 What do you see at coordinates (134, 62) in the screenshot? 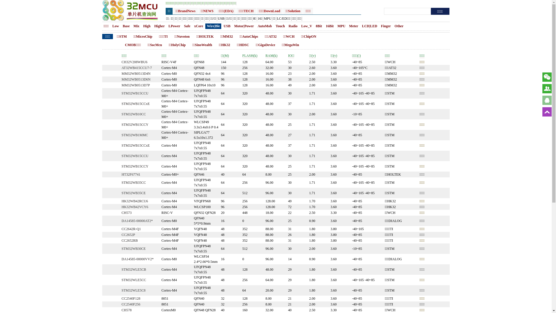
I see `CH32V208WBU6` at bounding box center [134, 62].